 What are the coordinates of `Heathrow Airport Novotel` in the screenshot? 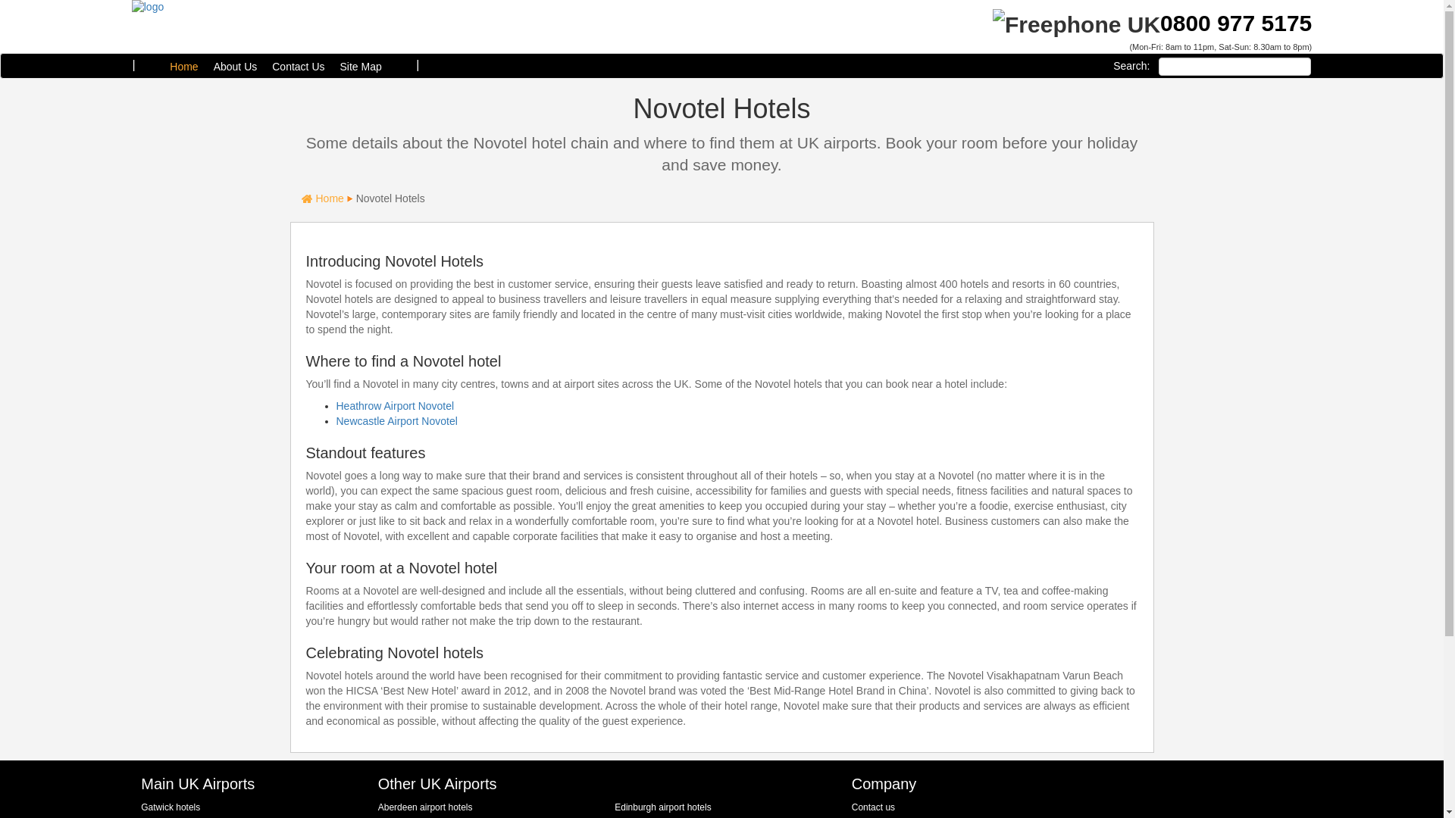 It's located at (395, 406).